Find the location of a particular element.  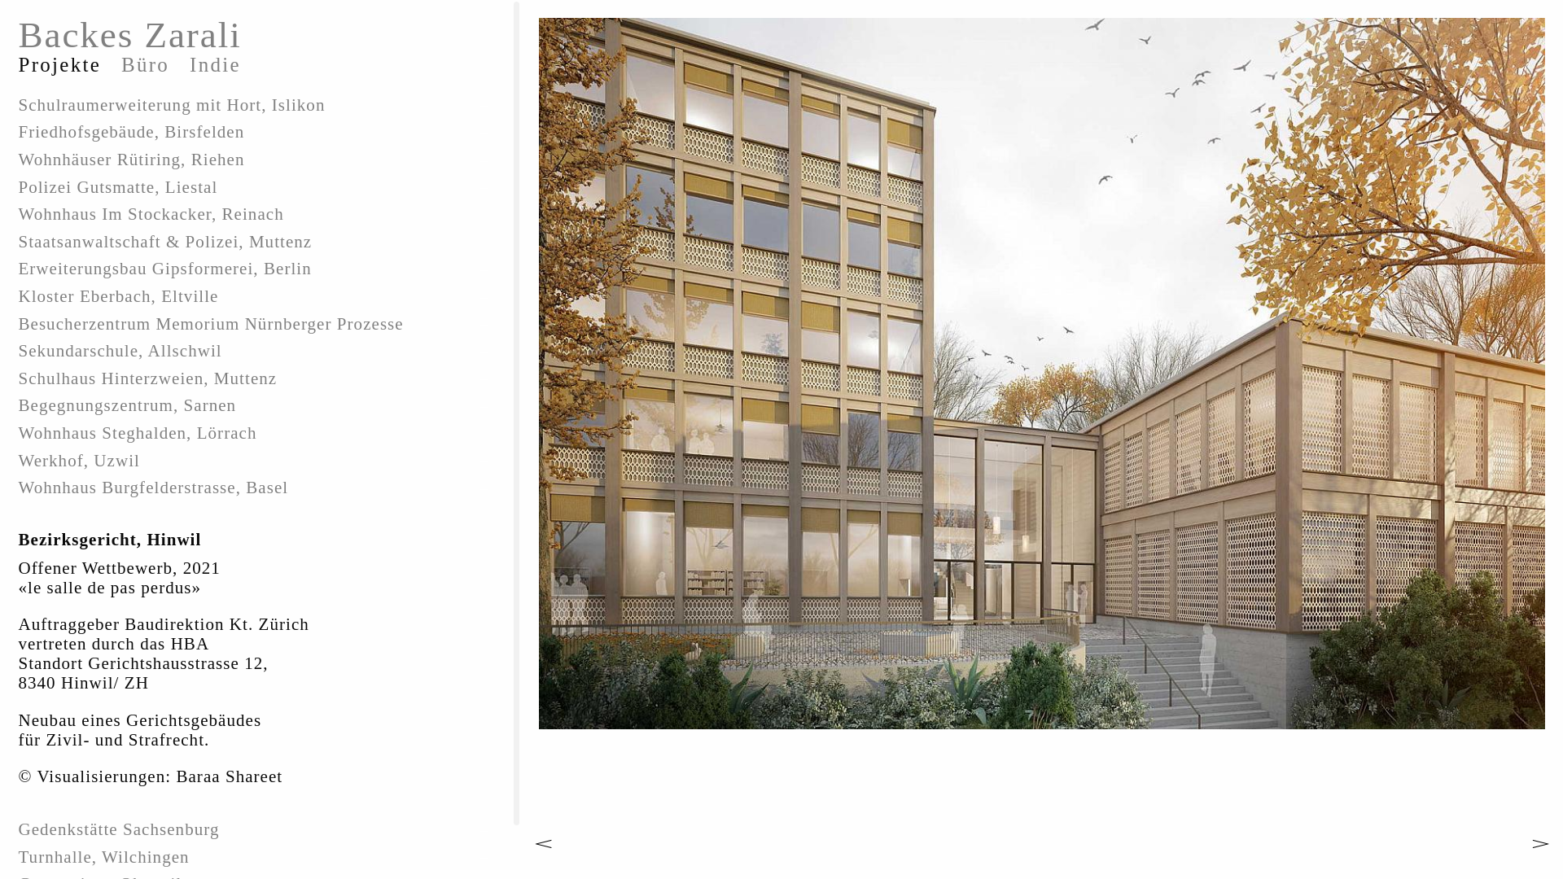

Sekundarschule, Allschwil is located at coordinates (260, 352).